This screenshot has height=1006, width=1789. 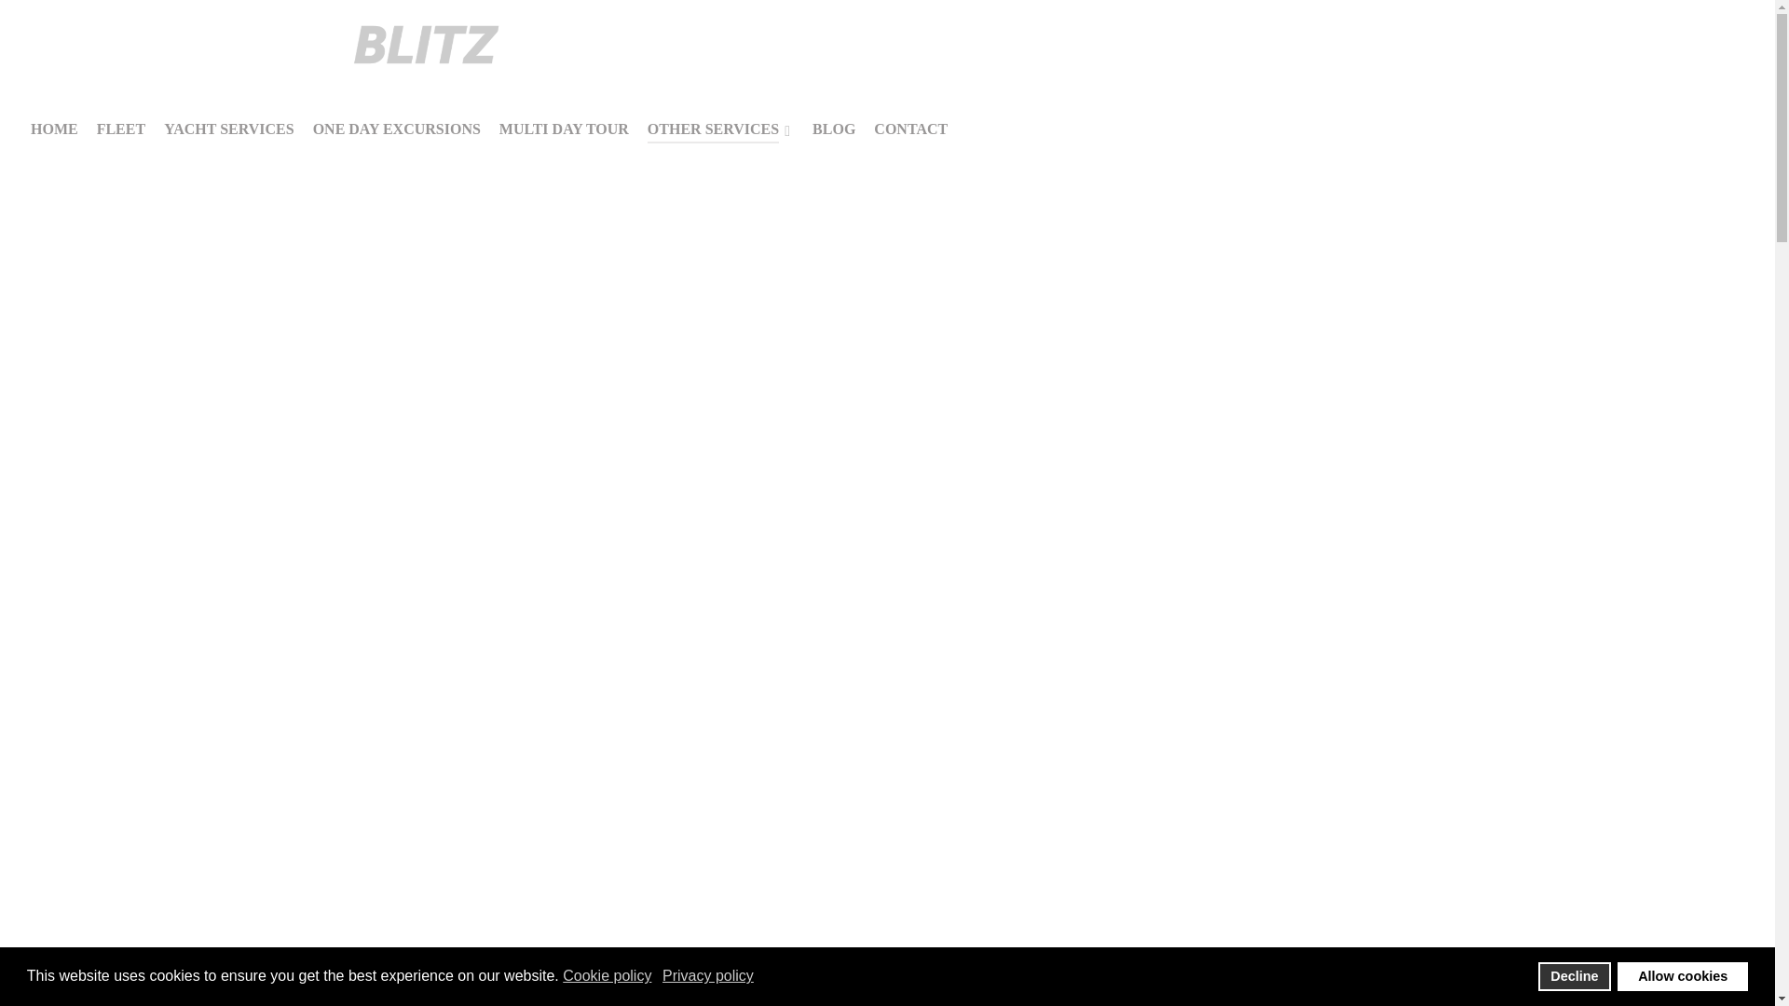 What do you see at coordinates (833, 131) in the screenshot?
I see `BLOG` at bounding box center [833, 131].